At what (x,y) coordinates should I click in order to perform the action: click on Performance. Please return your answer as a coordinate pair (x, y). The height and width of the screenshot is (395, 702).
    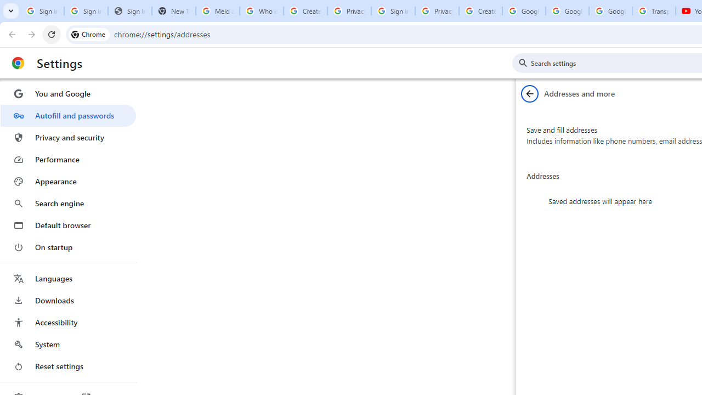
    Looking at the image, I should click on (68, 159).